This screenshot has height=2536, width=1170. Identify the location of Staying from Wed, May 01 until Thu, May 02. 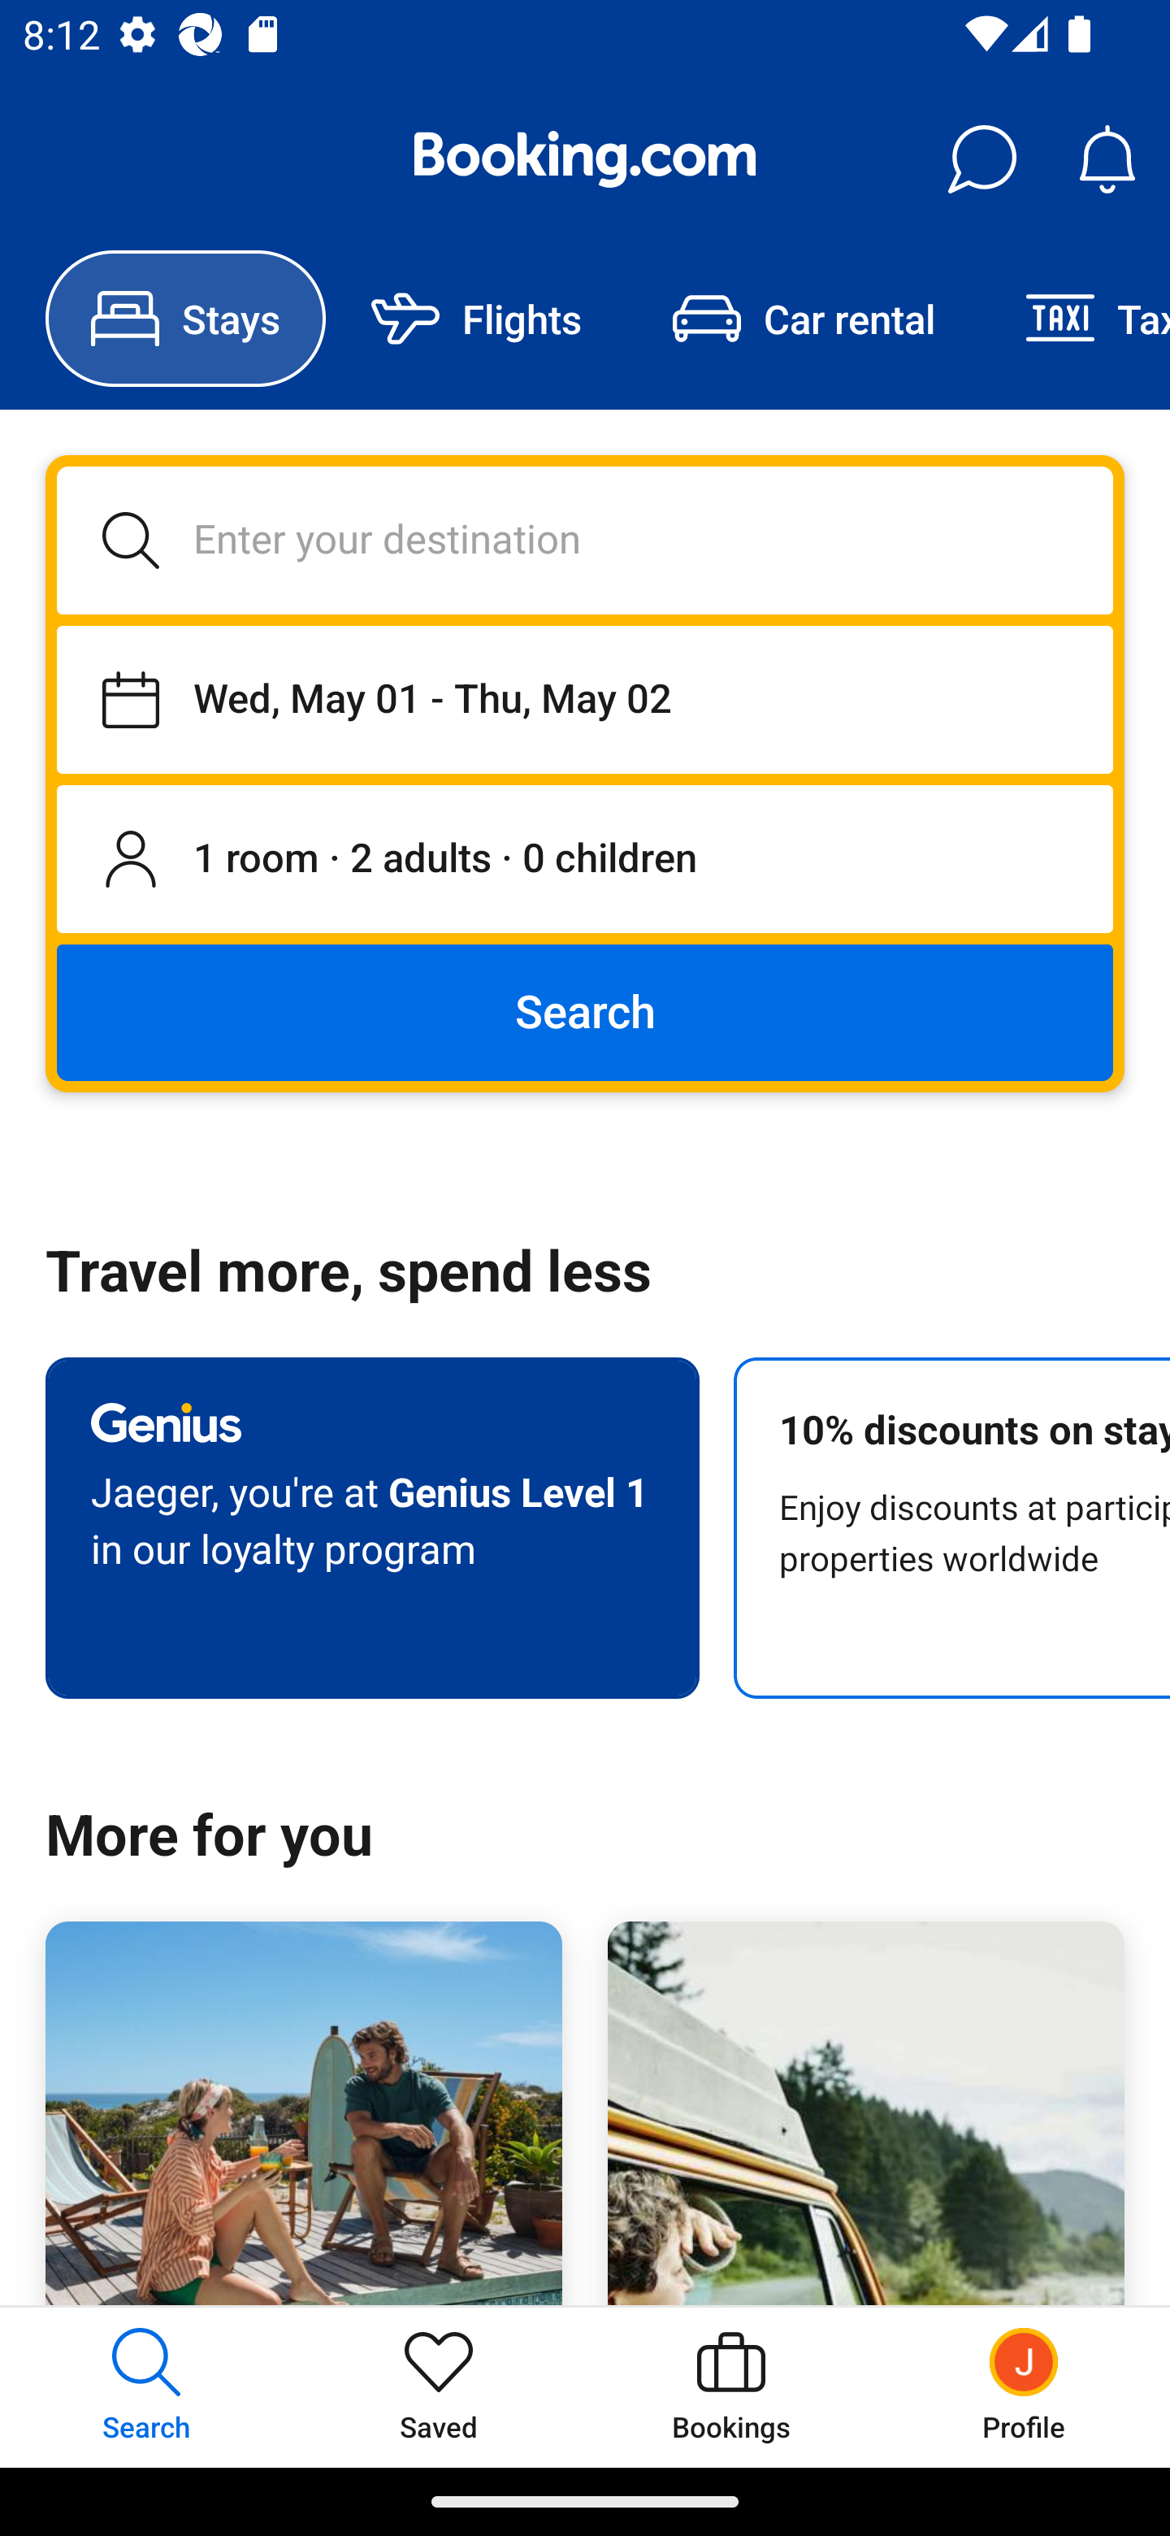
(585, 699).